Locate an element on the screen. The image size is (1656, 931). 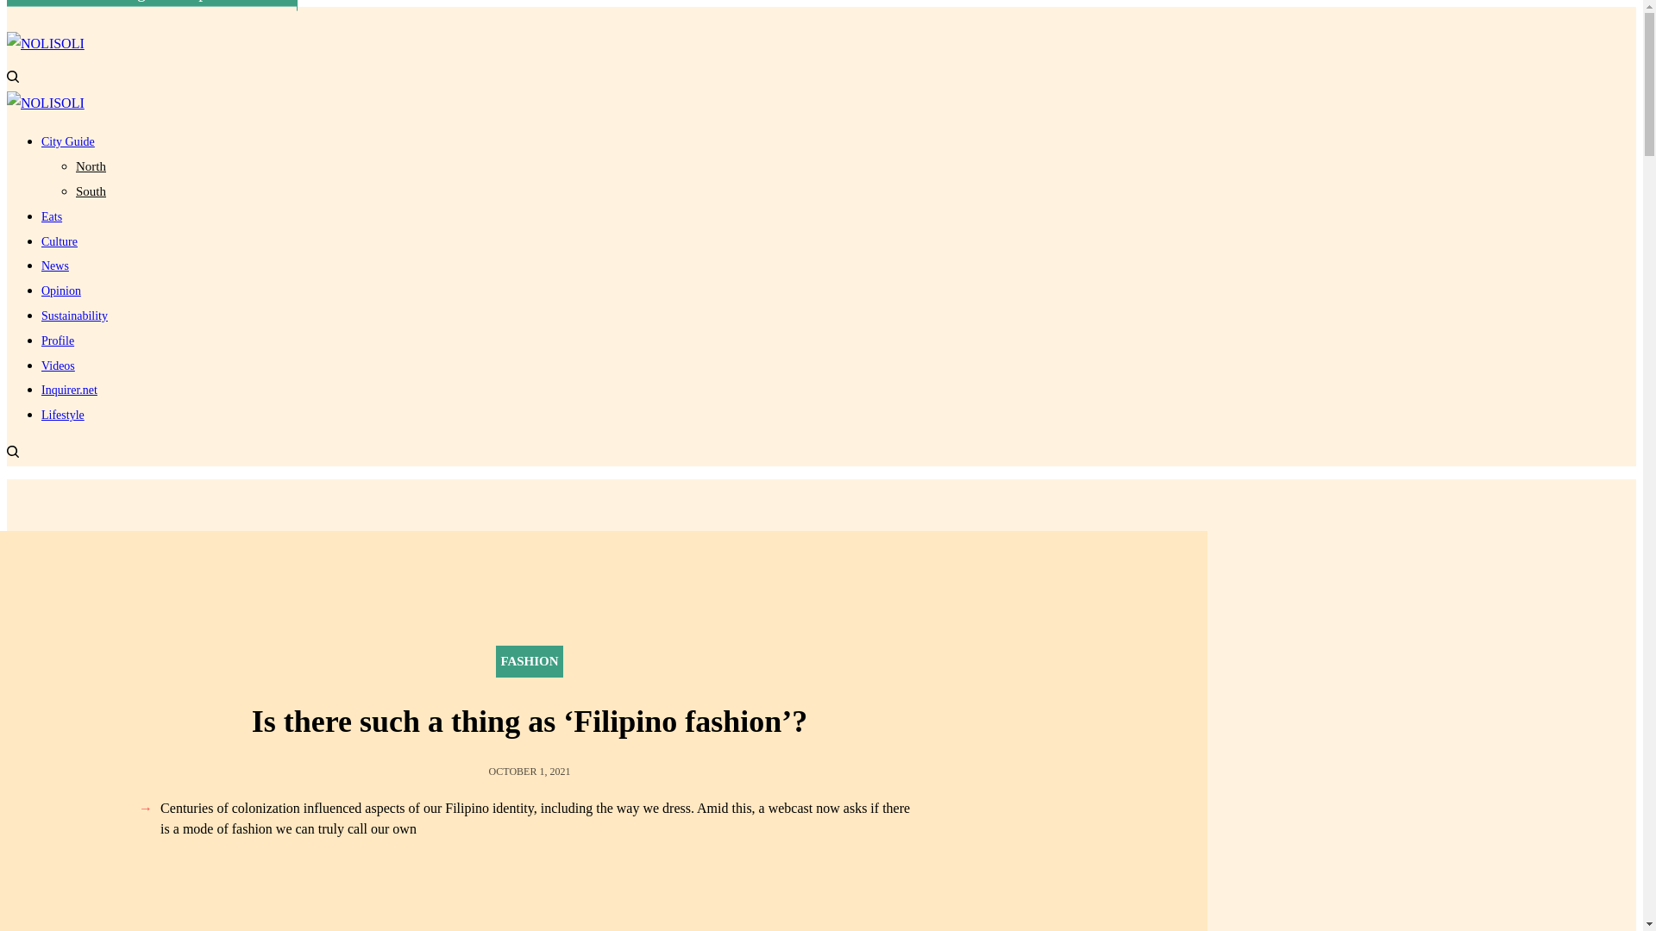
FASHION is located at coordinates (529, 662).